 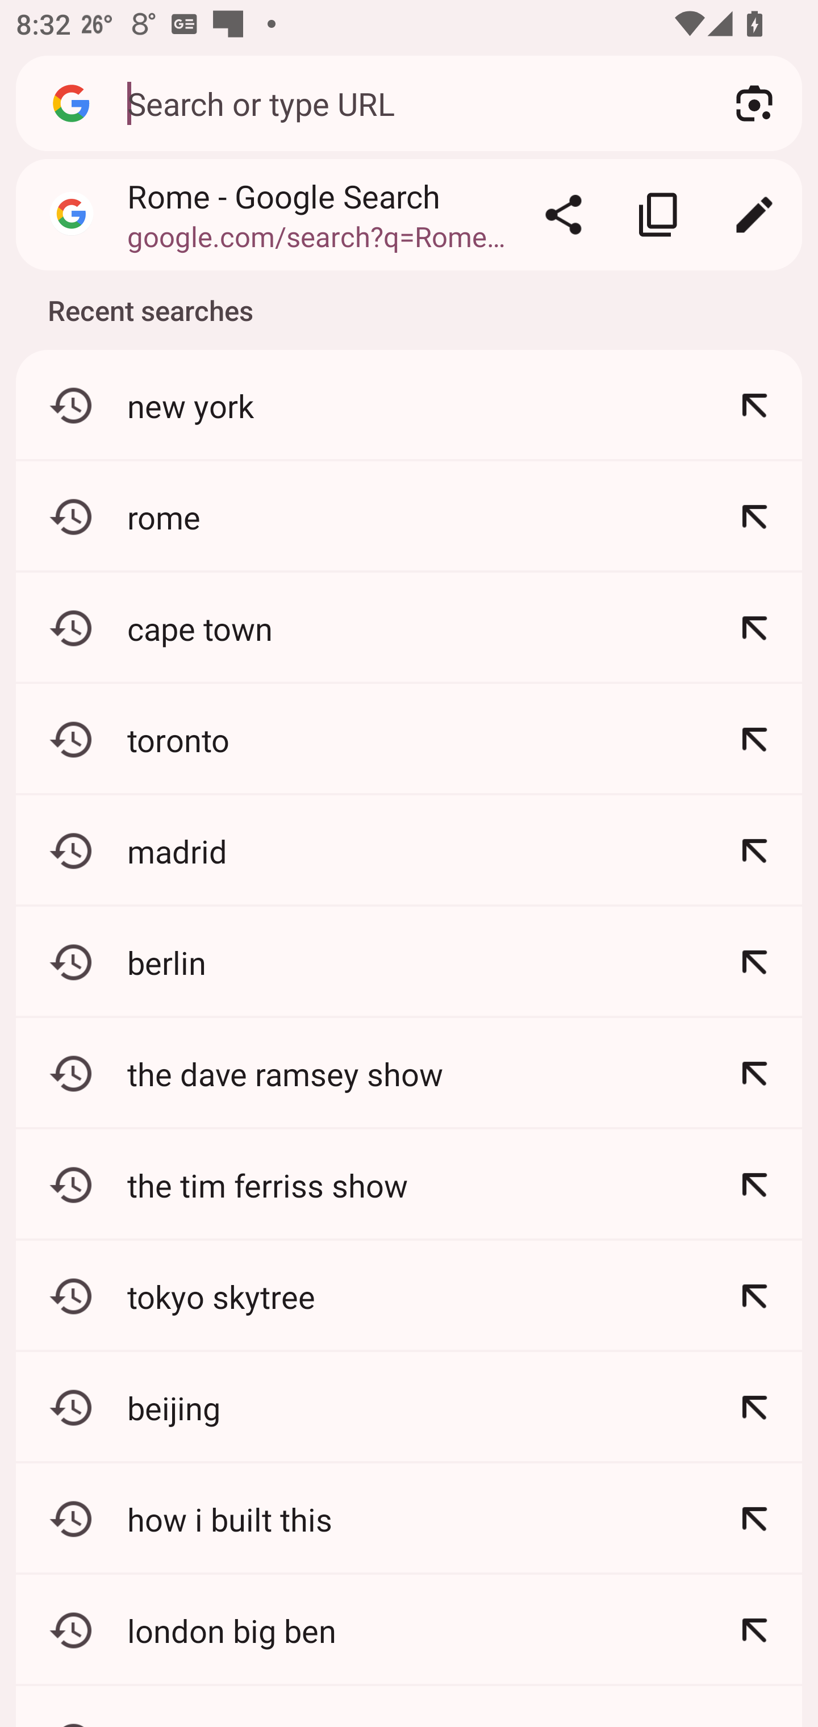 What do you see at coordinates (754, 103) in the screenshot?
I see `Search with your camera using Google Lens` at bounding box center [754, 103].